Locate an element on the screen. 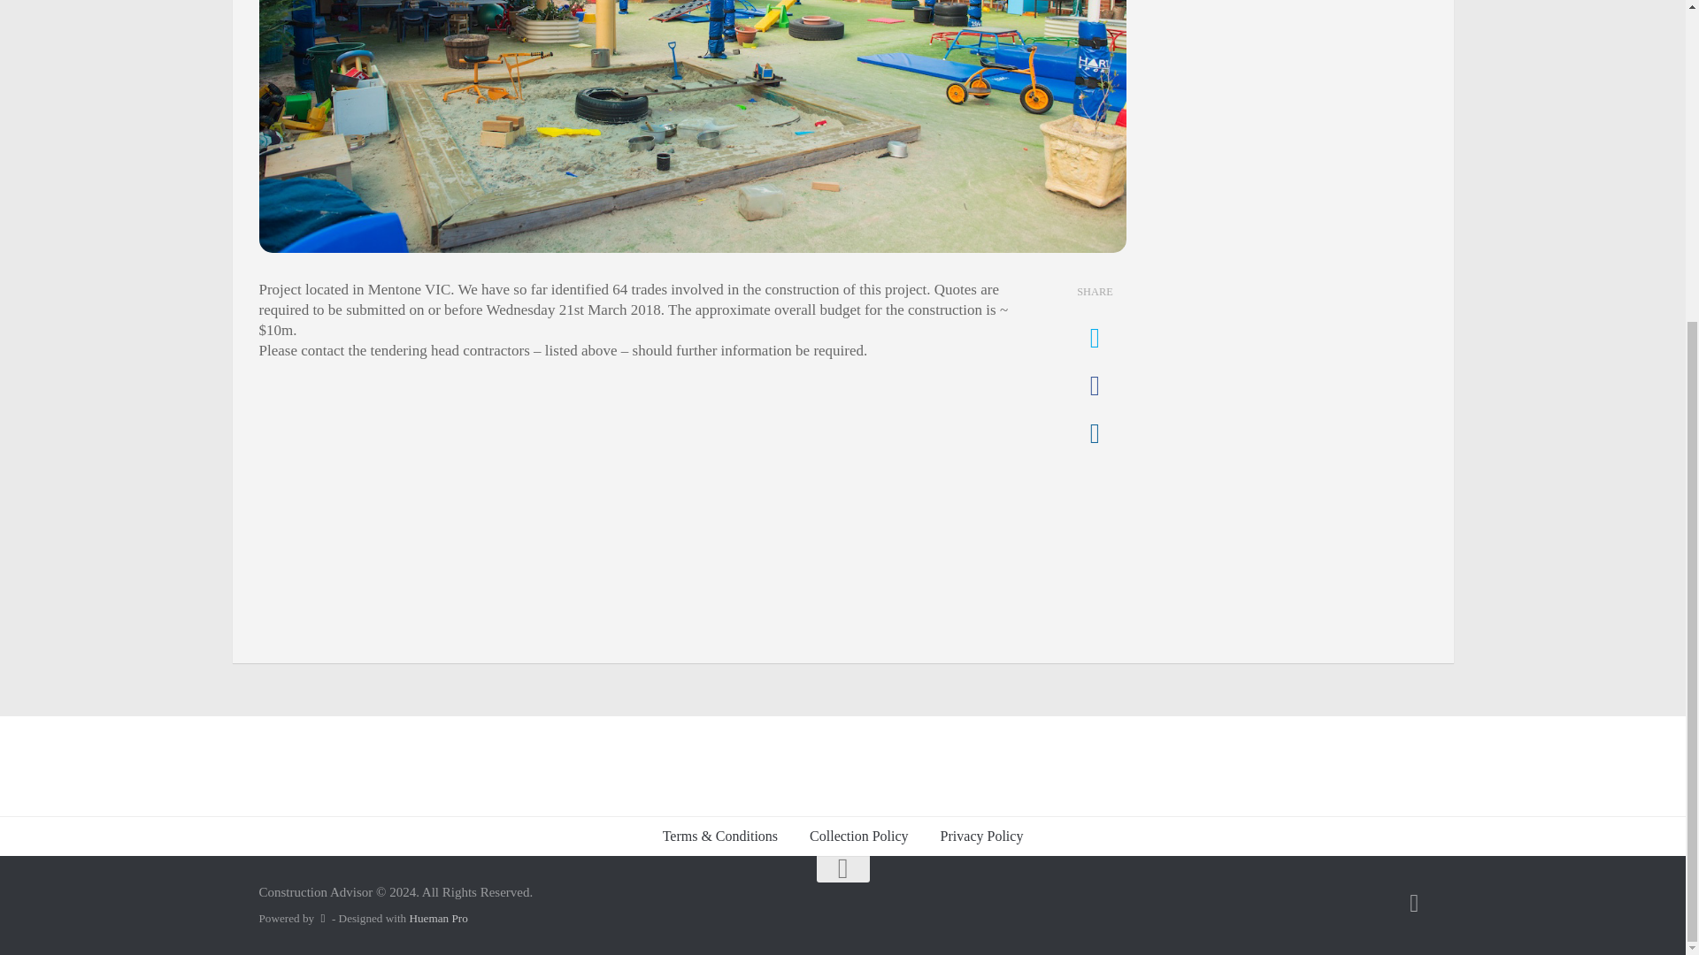 This screenshot has width=1699, height=955. Hueman Pro is located at coordinates (438, 918).